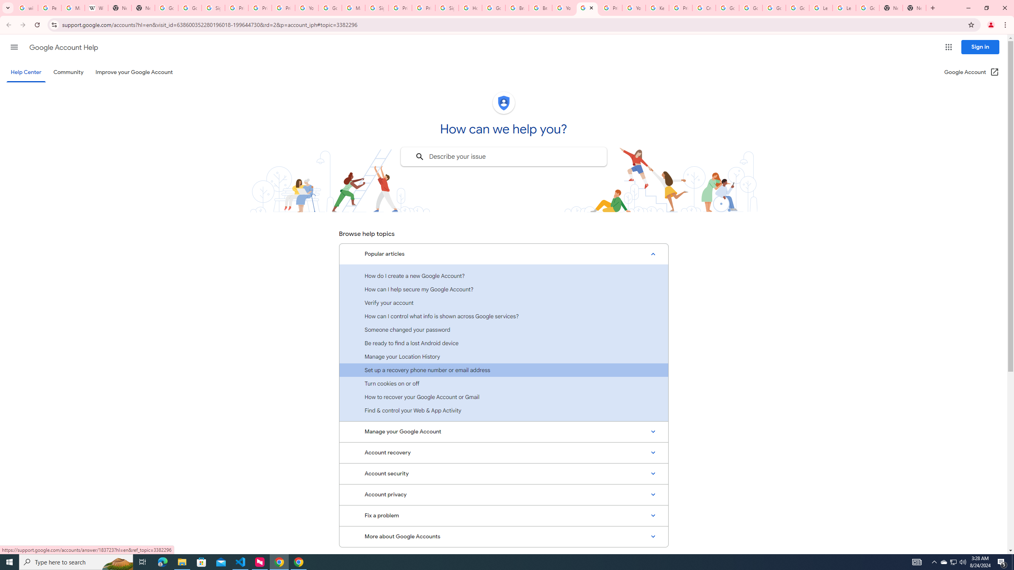 The image size is (1014, 570). What do you see at coordinates (797, 8) in the screenshot?
I see `Google Account Help` at bounding box center [797, 8].